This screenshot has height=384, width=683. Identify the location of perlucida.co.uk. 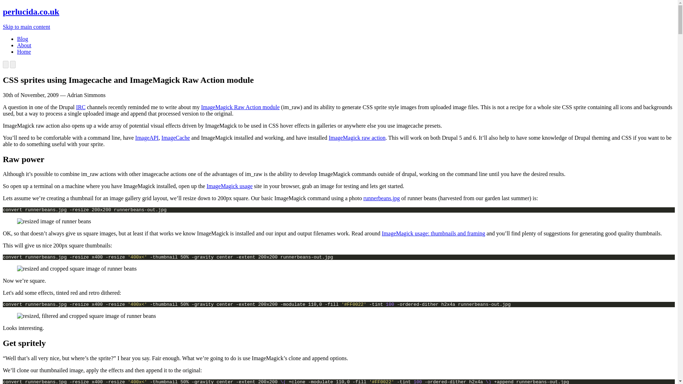
(31, 12).